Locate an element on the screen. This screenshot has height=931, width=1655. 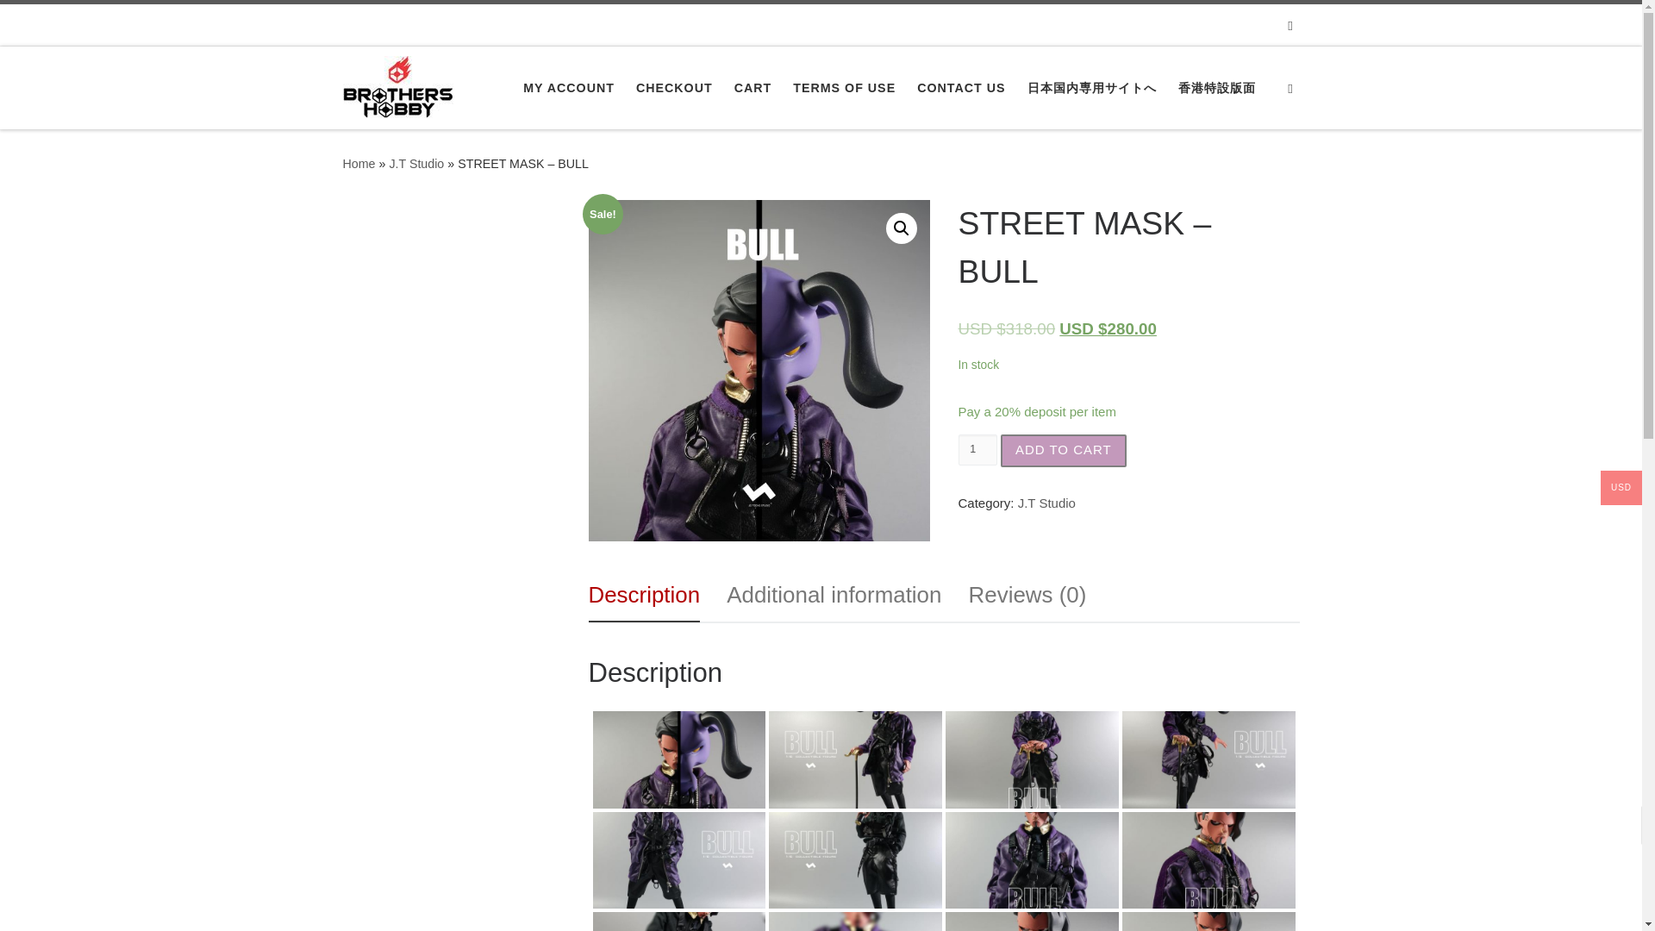
CONTACT US is located at coordinates (961, 88).